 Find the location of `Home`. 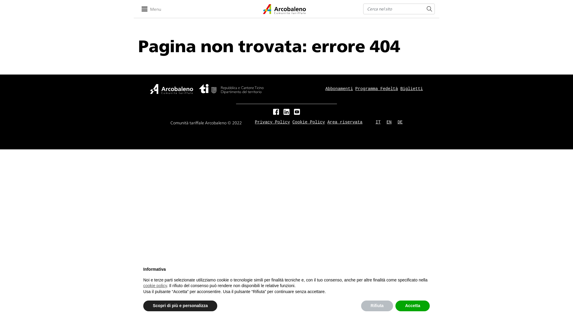

Home is located at coordinates (284, 9).